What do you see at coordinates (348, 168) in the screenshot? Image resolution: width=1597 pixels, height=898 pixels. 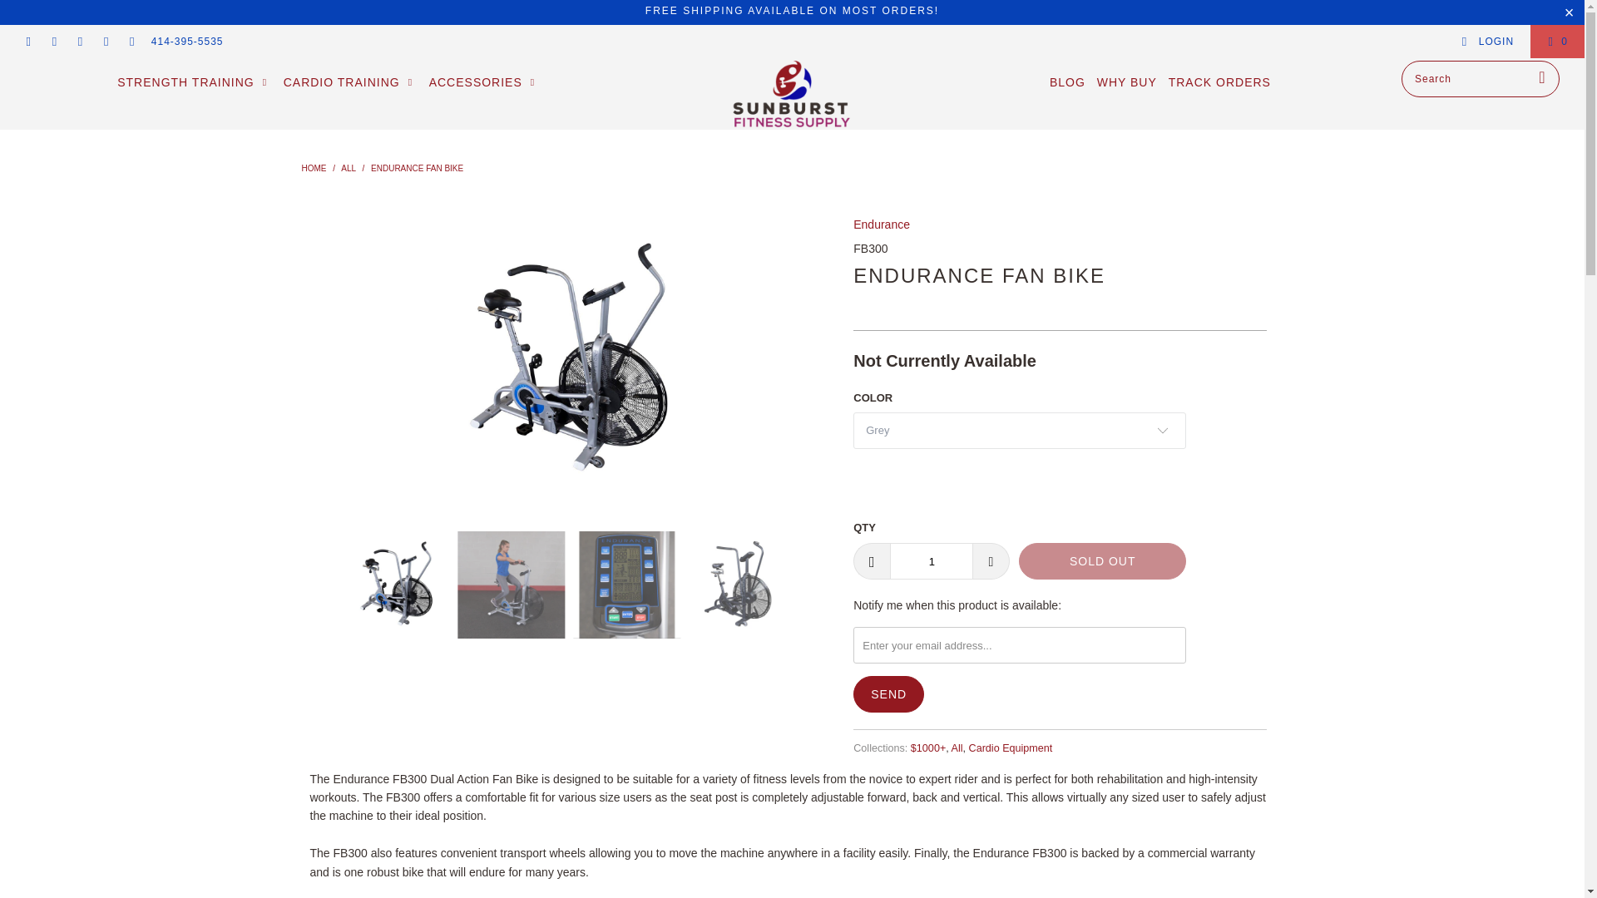 I see `All` at bounding box center [348, 168].